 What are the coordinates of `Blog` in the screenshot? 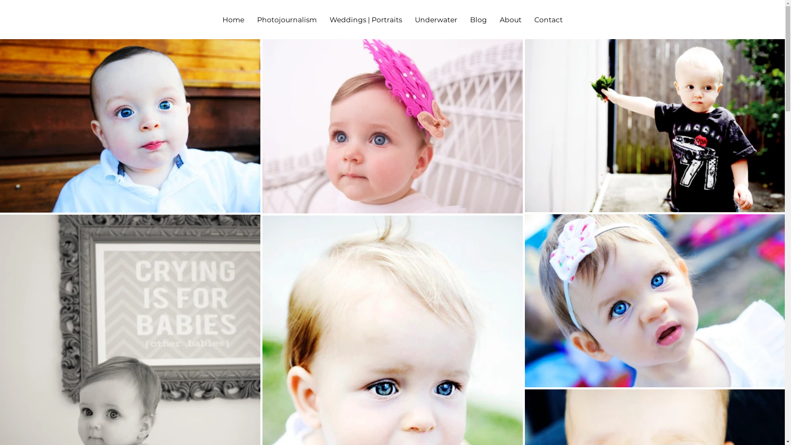 It's located at (478, 20).